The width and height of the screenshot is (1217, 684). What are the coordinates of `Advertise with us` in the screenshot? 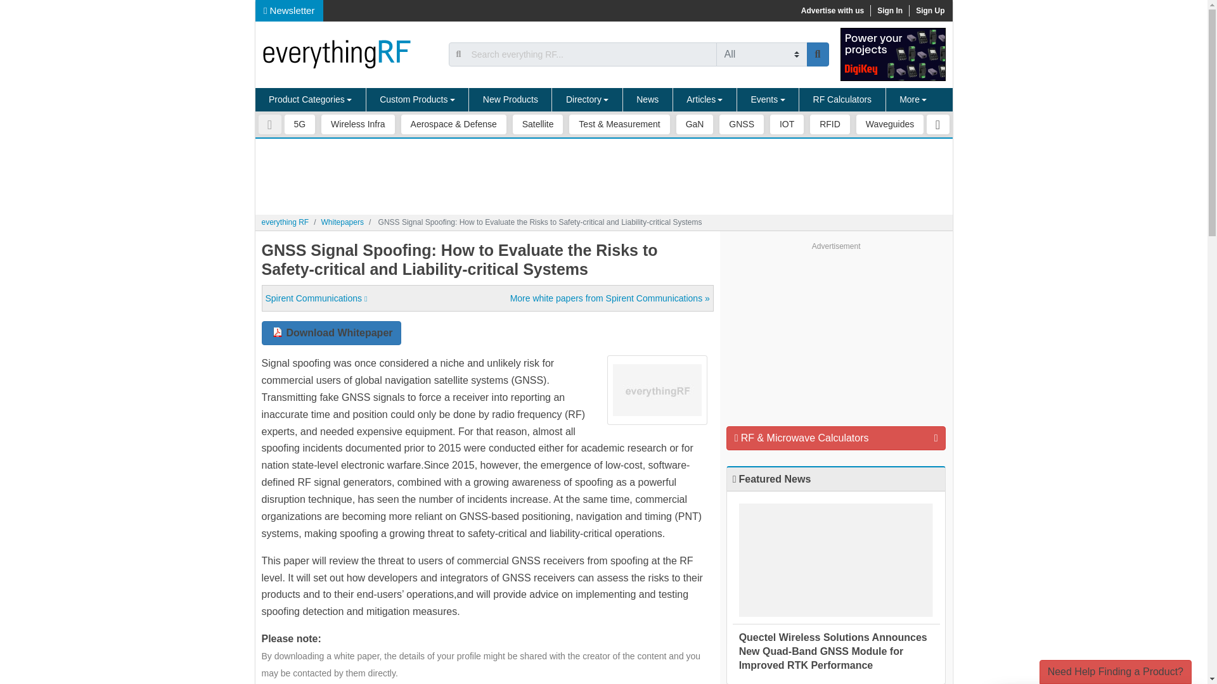 It's located at (832, 10).